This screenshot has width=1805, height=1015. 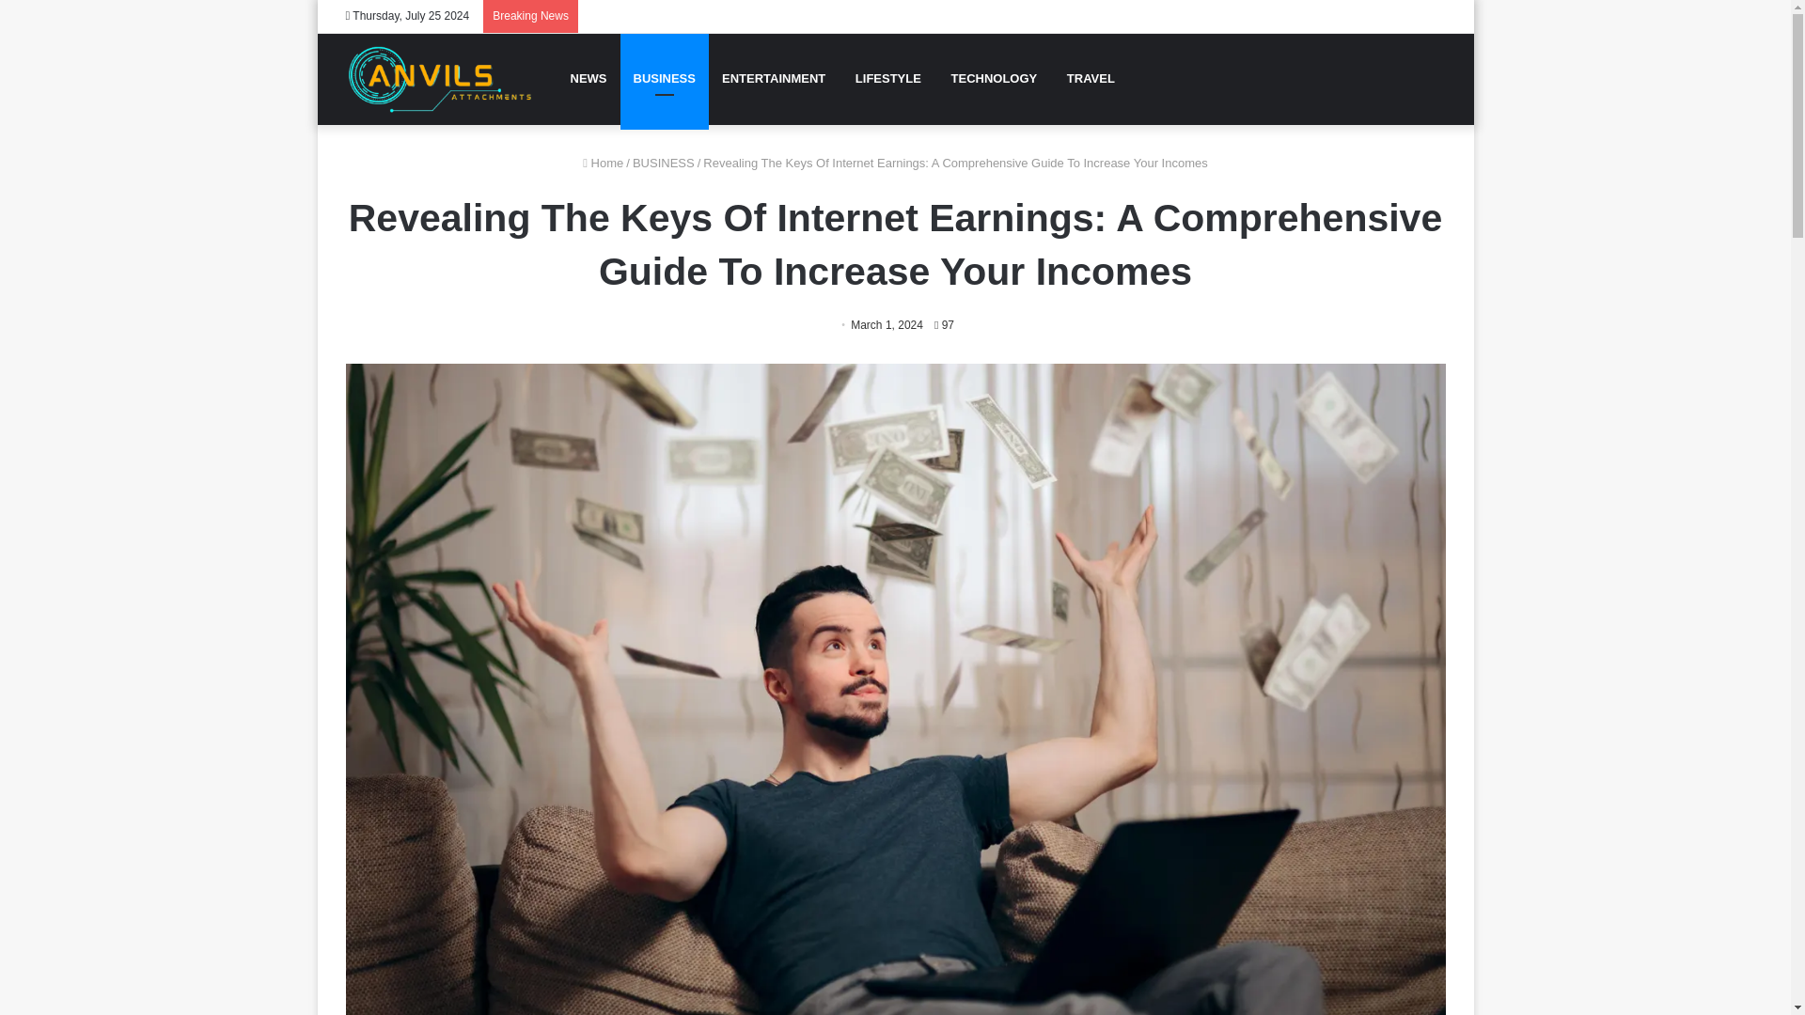 What do you see at coordinates (993, 78) in the screenshot?
I see ` TECHNOLOGY` at bounding box center [993, 78].